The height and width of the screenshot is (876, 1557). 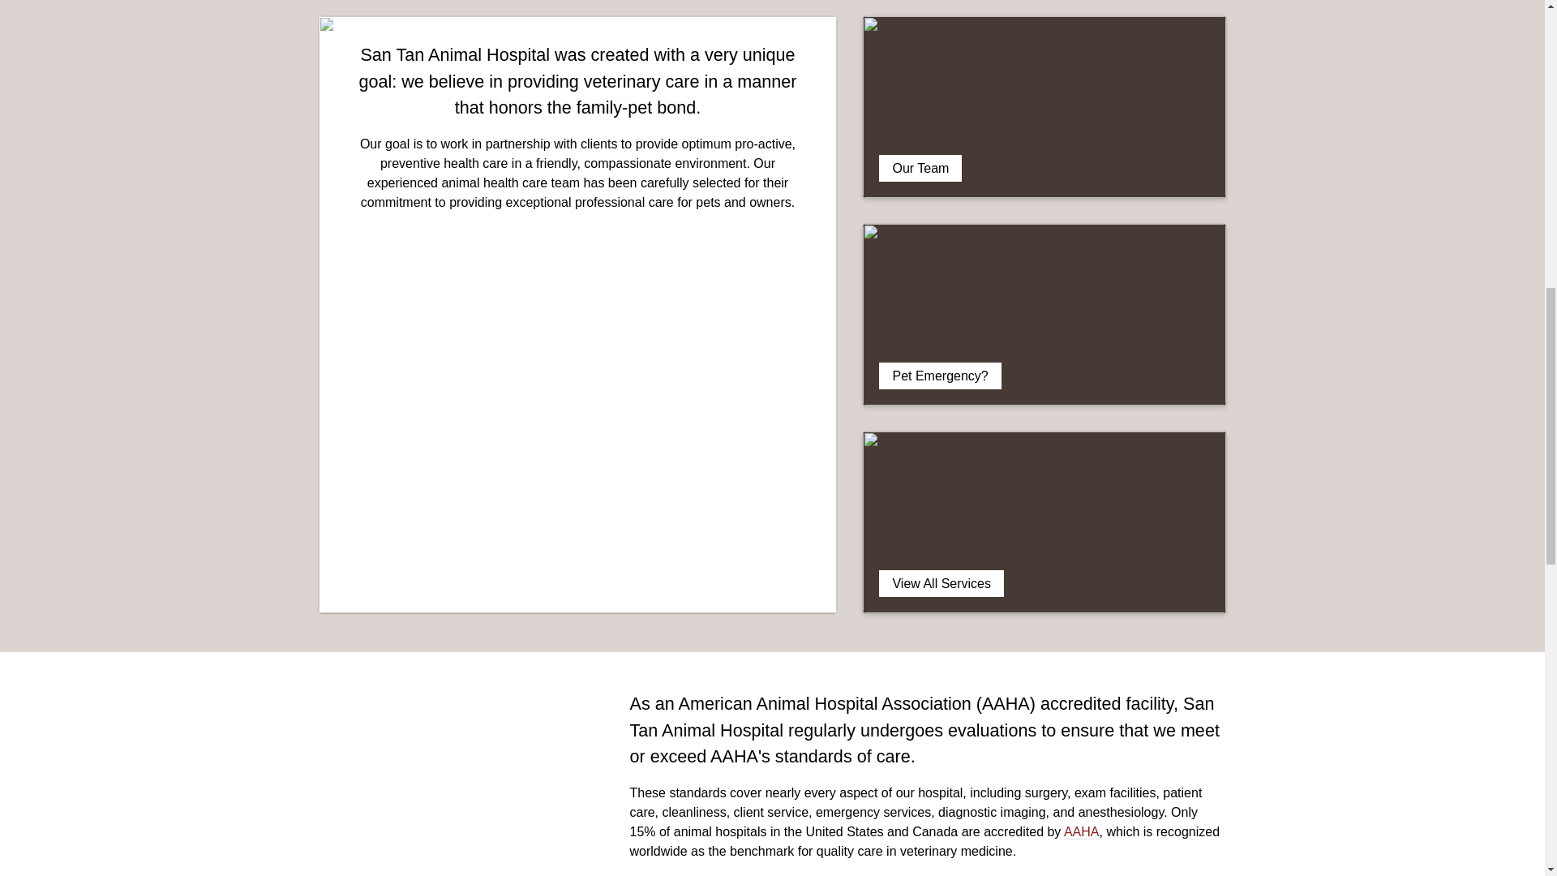 I want to click on Pet Emergency?, so click(x=1044, y=315).